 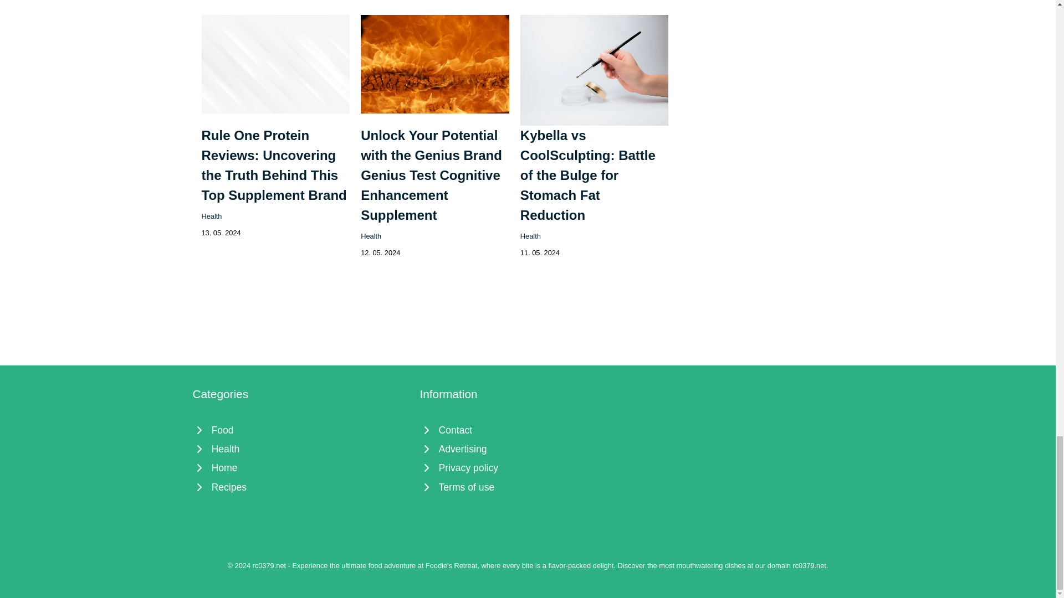 I want to click on Health, so click(x=530, y=236).